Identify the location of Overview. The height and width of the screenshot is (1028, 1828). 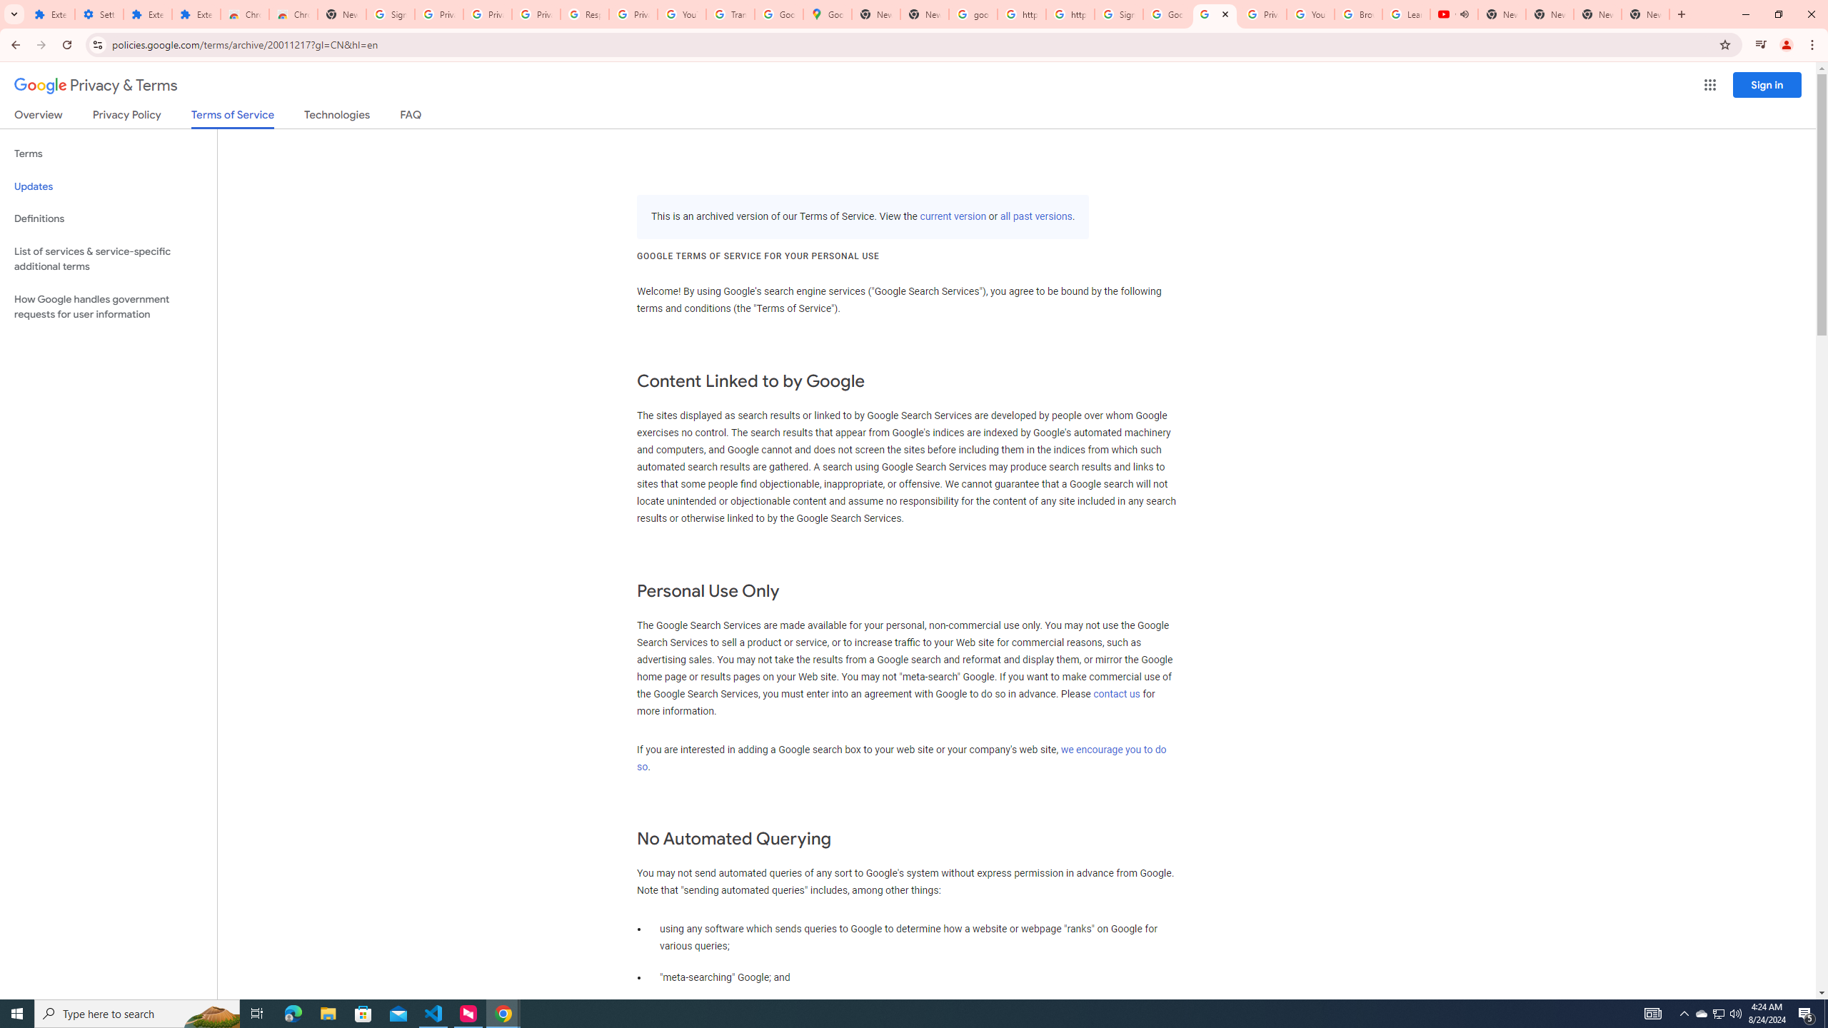
(39, 117).